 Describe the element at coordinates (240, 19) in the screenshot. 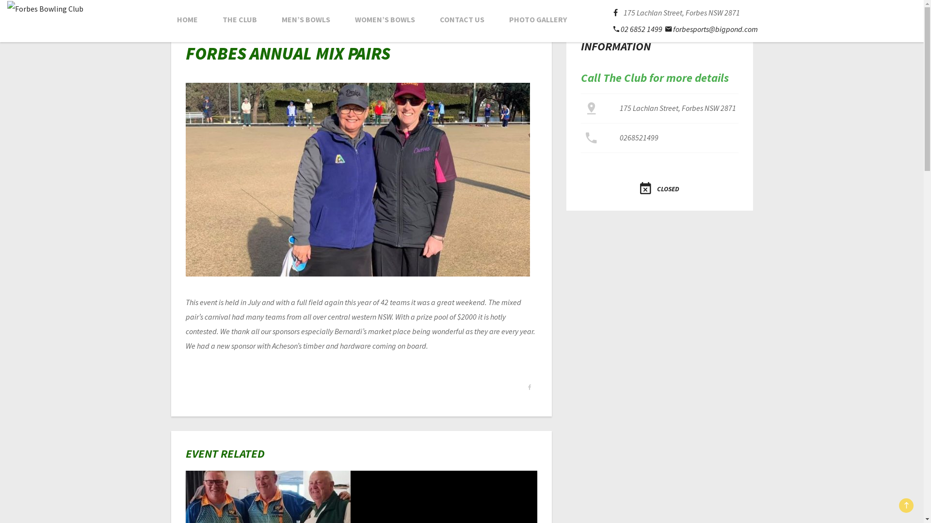

I see `THE CLUB` at that location.